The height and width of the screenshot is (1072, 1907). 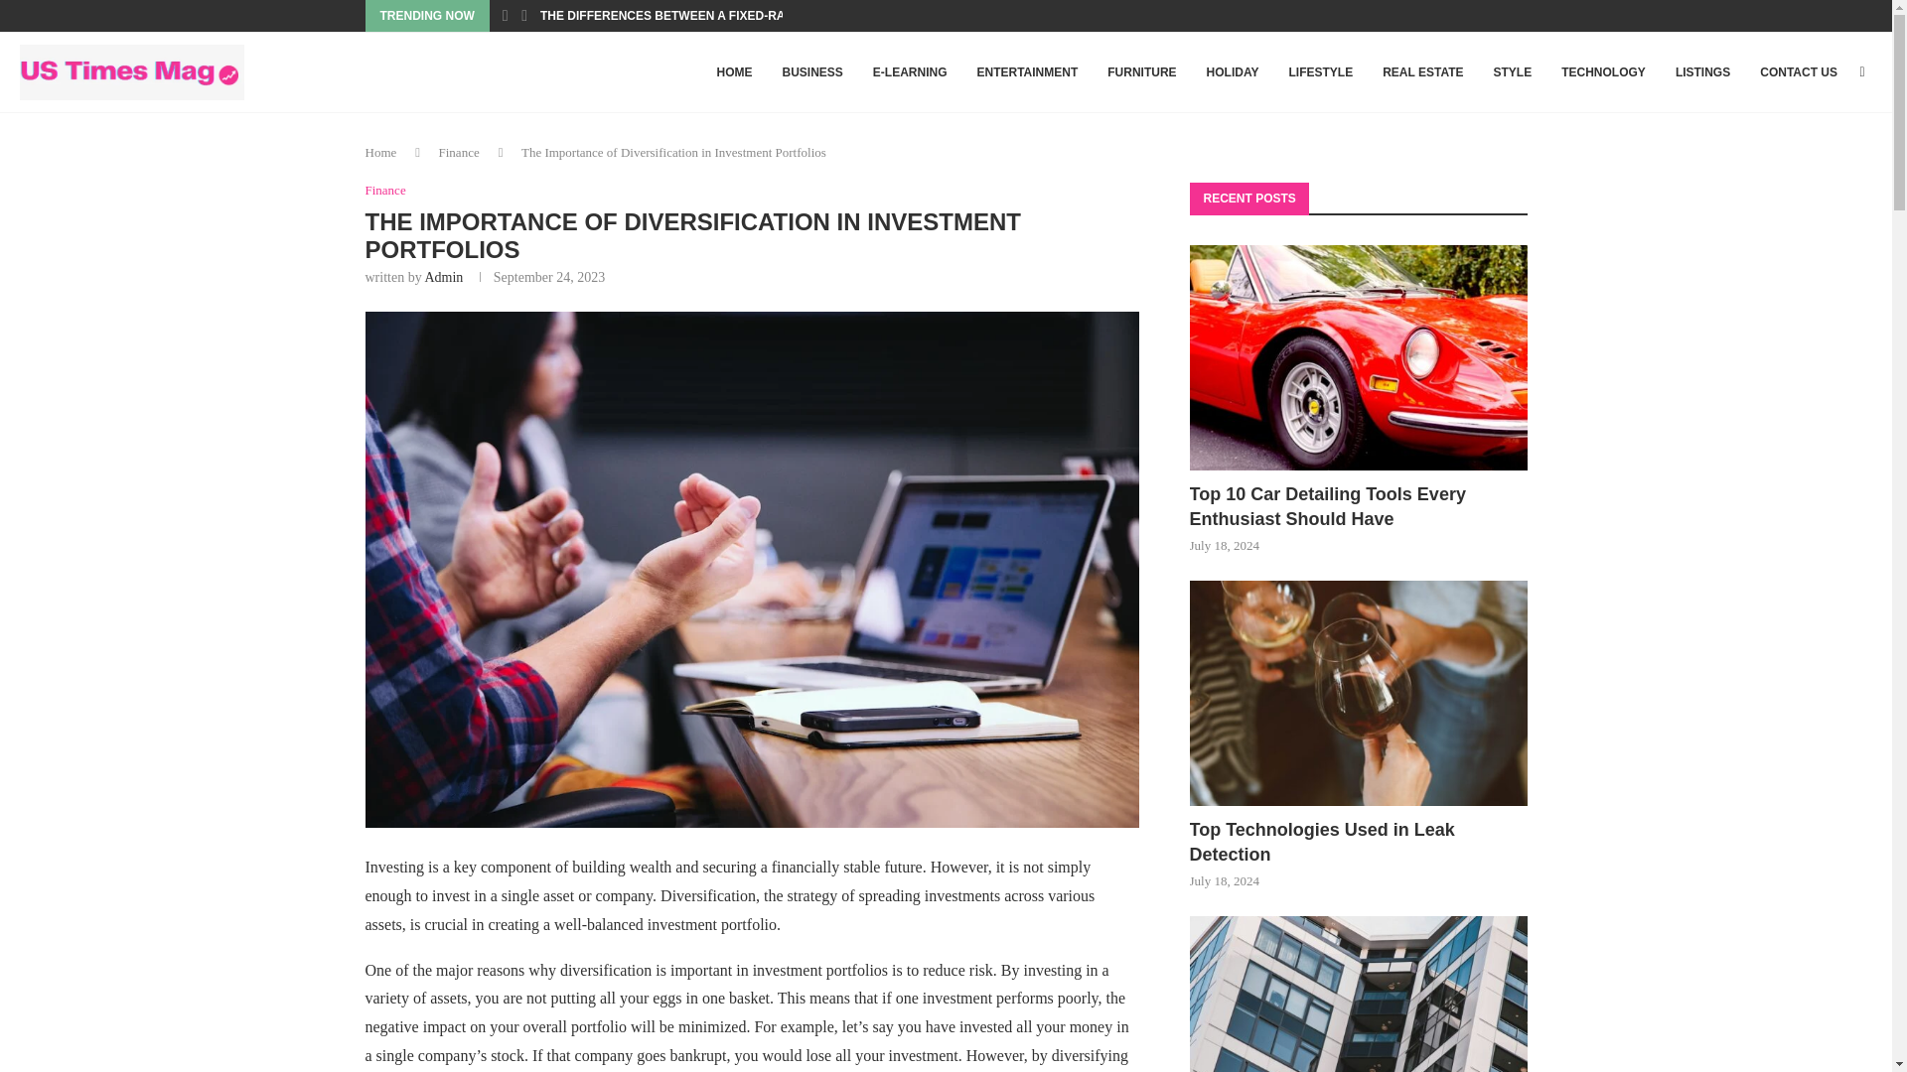 I want to click on REAL ESTATE, so click(x=1422, y=72).